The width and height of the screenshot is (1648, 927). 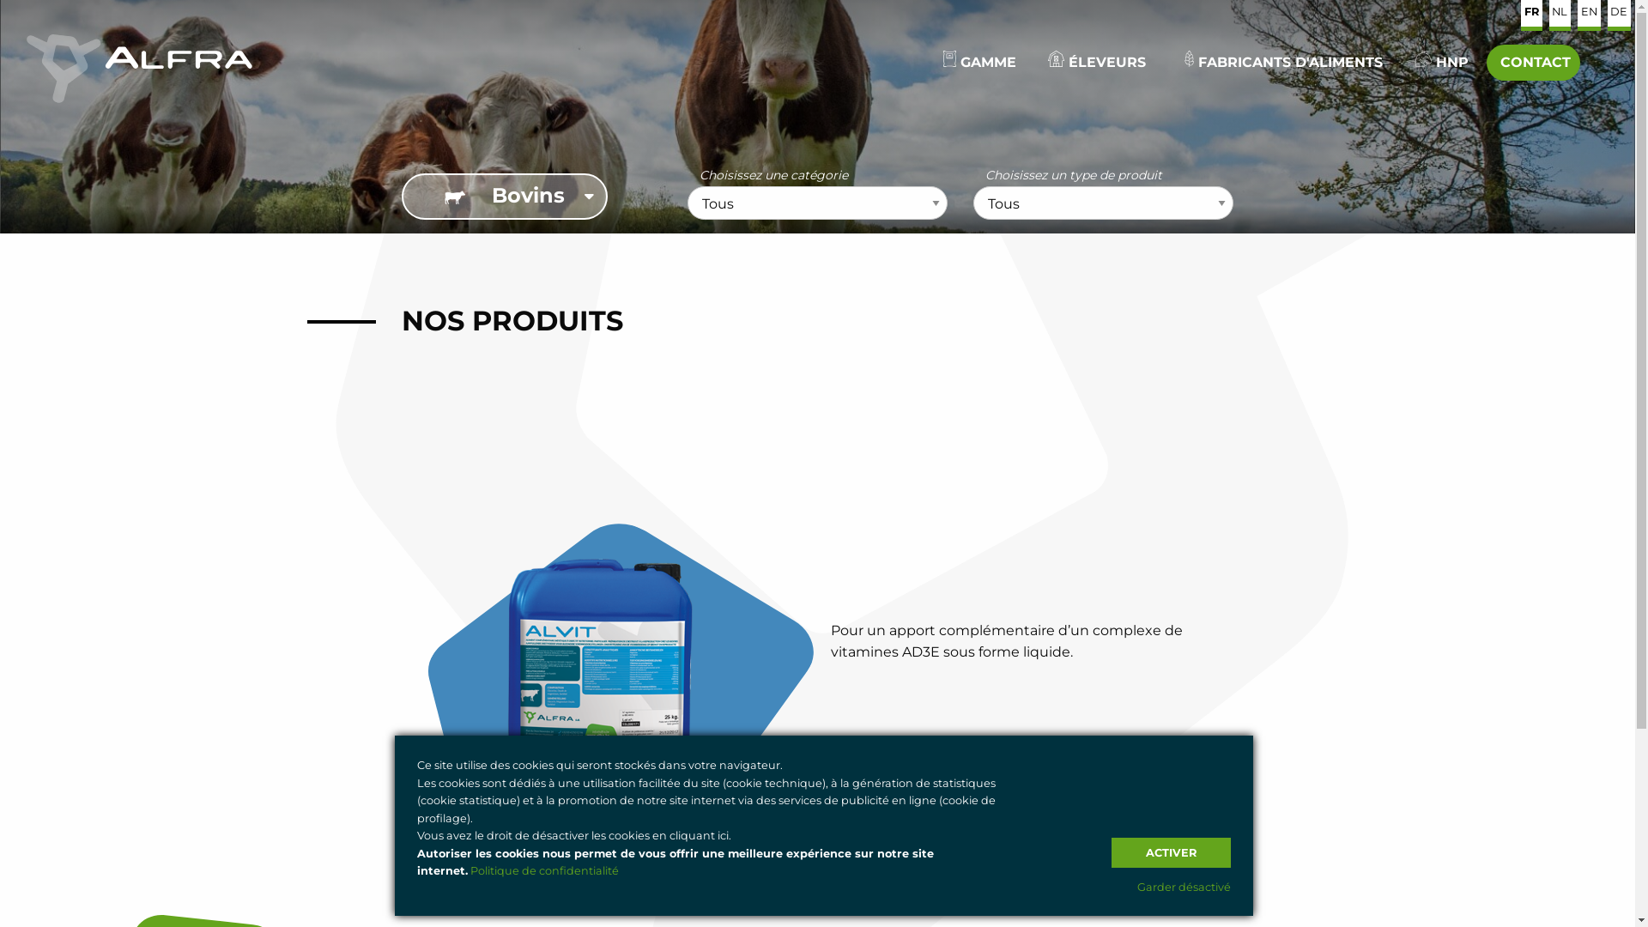 What do you see at coordinates (1531, 15) in the screenshot?
I see `FR` at bounding box center [1531, 15].